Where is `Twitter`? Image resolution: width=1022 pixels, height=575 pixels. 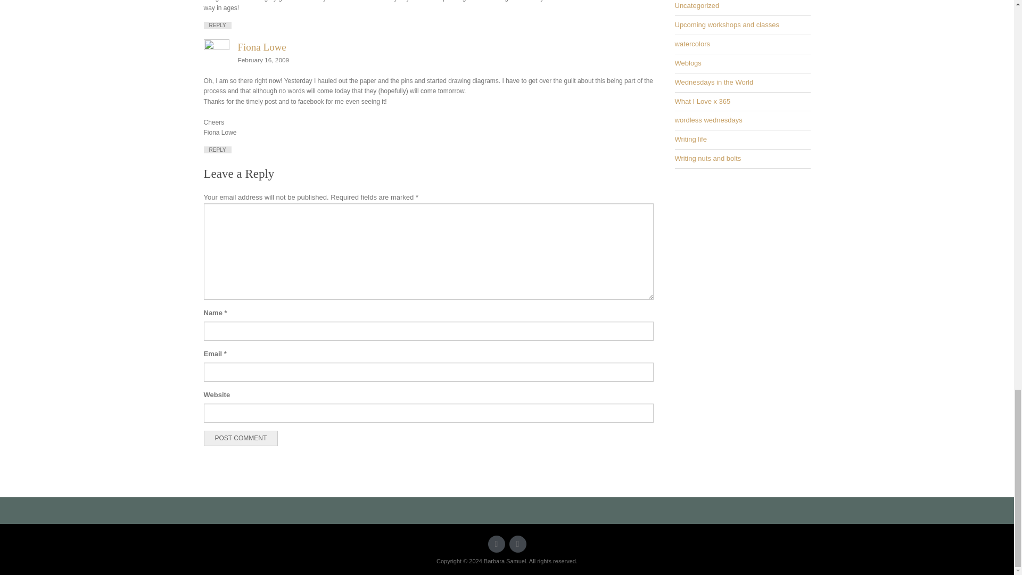
Twitter is located at coordinates (496, 544).